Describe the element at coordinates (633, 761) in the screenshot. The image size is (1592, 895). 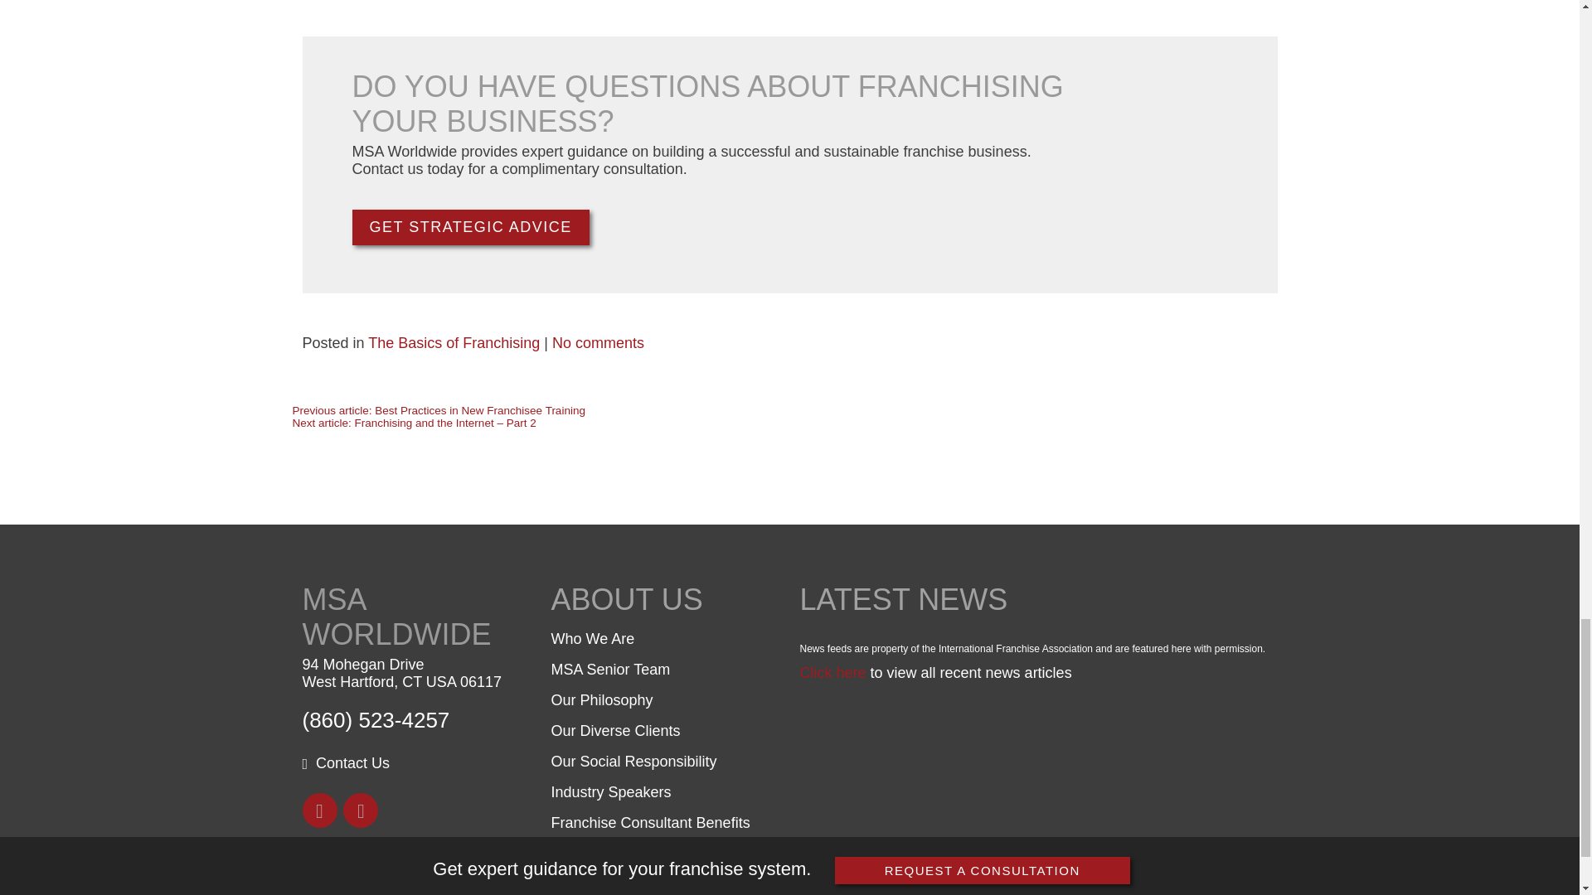
I see `Our Social Responsibility` at that location.